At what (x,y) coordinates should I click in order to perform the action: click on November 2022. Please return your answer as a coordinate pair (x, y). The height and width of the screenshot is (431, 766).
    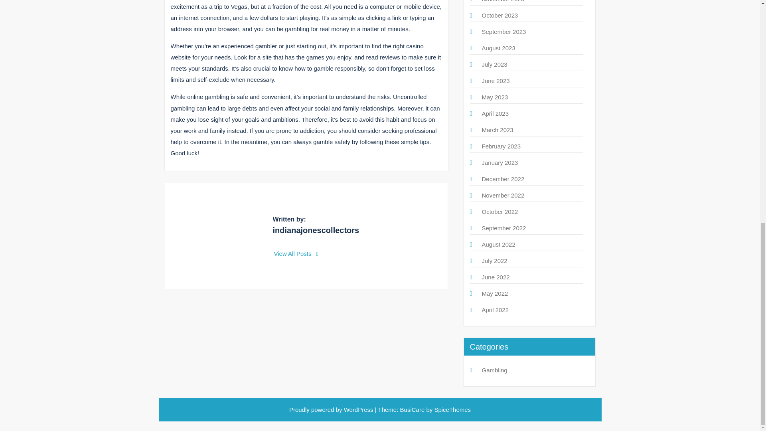
    Looking at the image, I should click on (503, 195).